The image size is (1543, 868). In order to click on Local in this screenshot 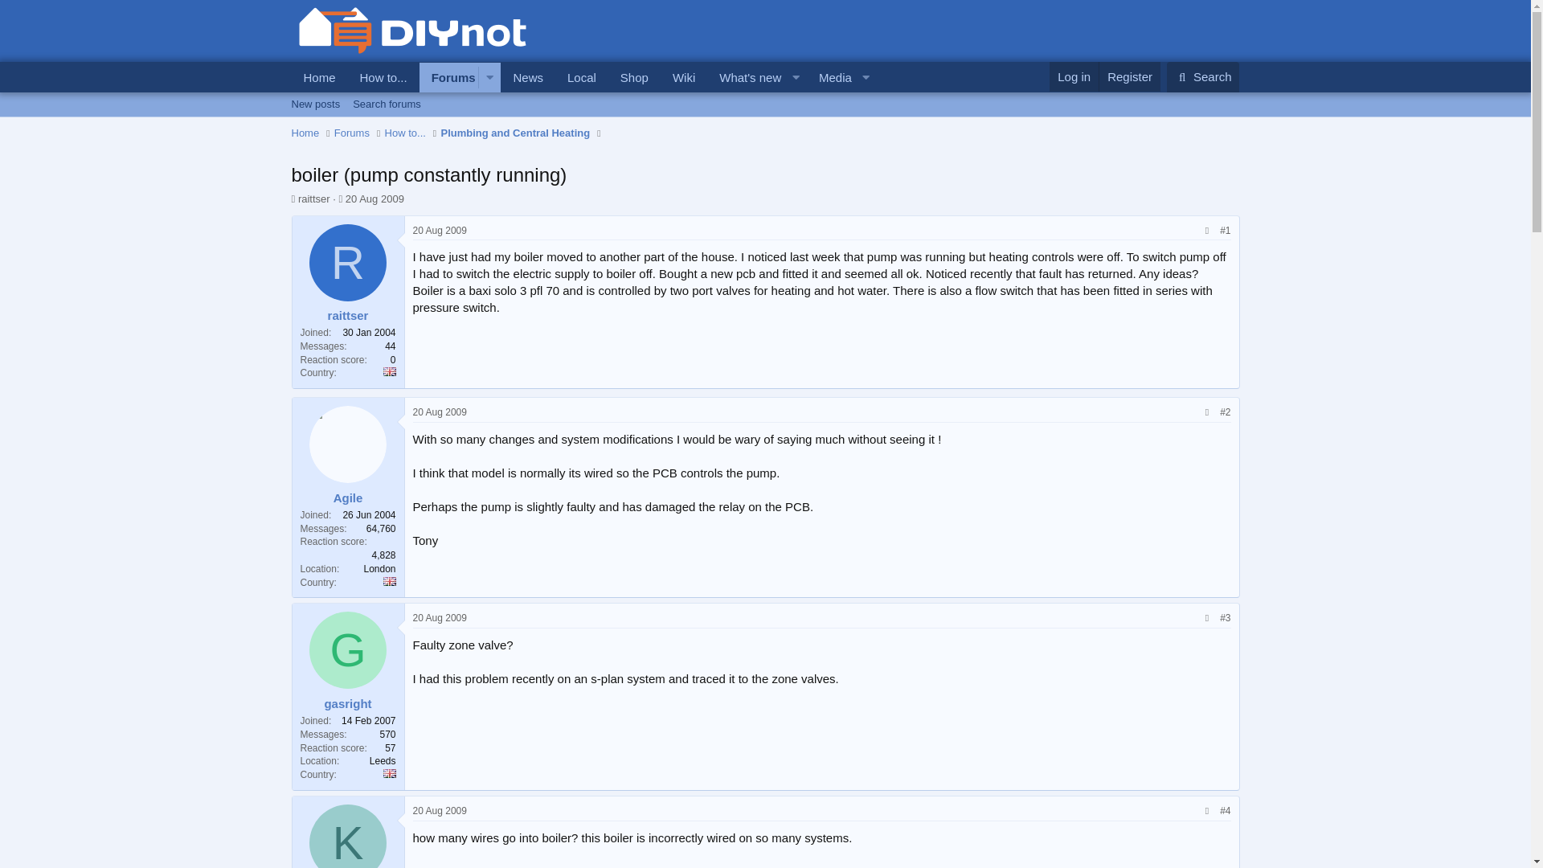, I will do `click(583, 95)`.